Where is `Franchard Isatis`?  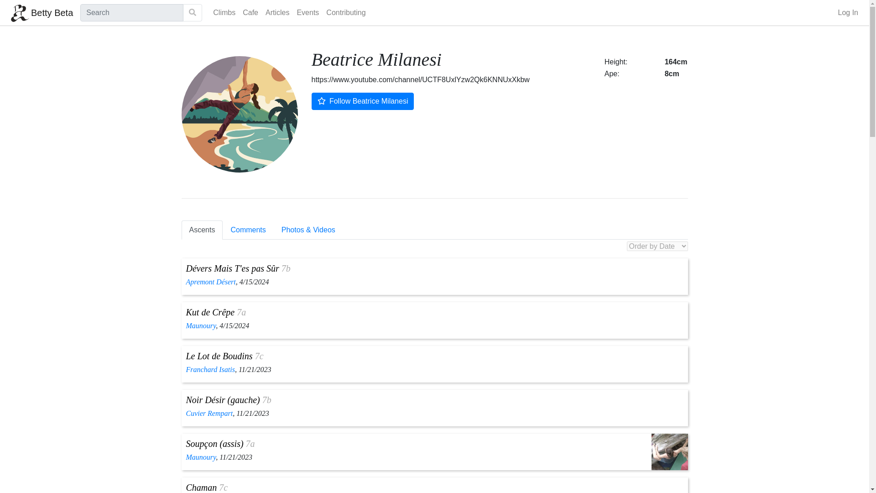
Franchard Isatis is located at coordinates (210, 369).